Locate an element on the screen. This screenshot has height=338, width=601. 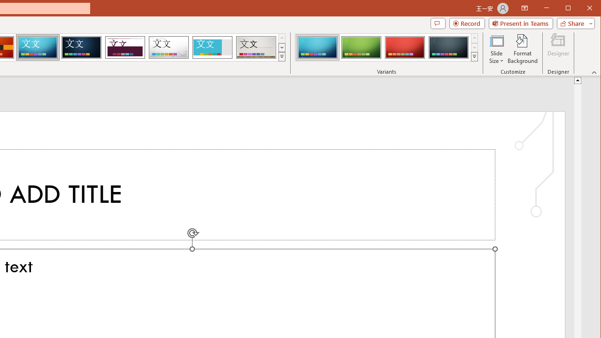
Format Background is located at coordinates (523, 49).